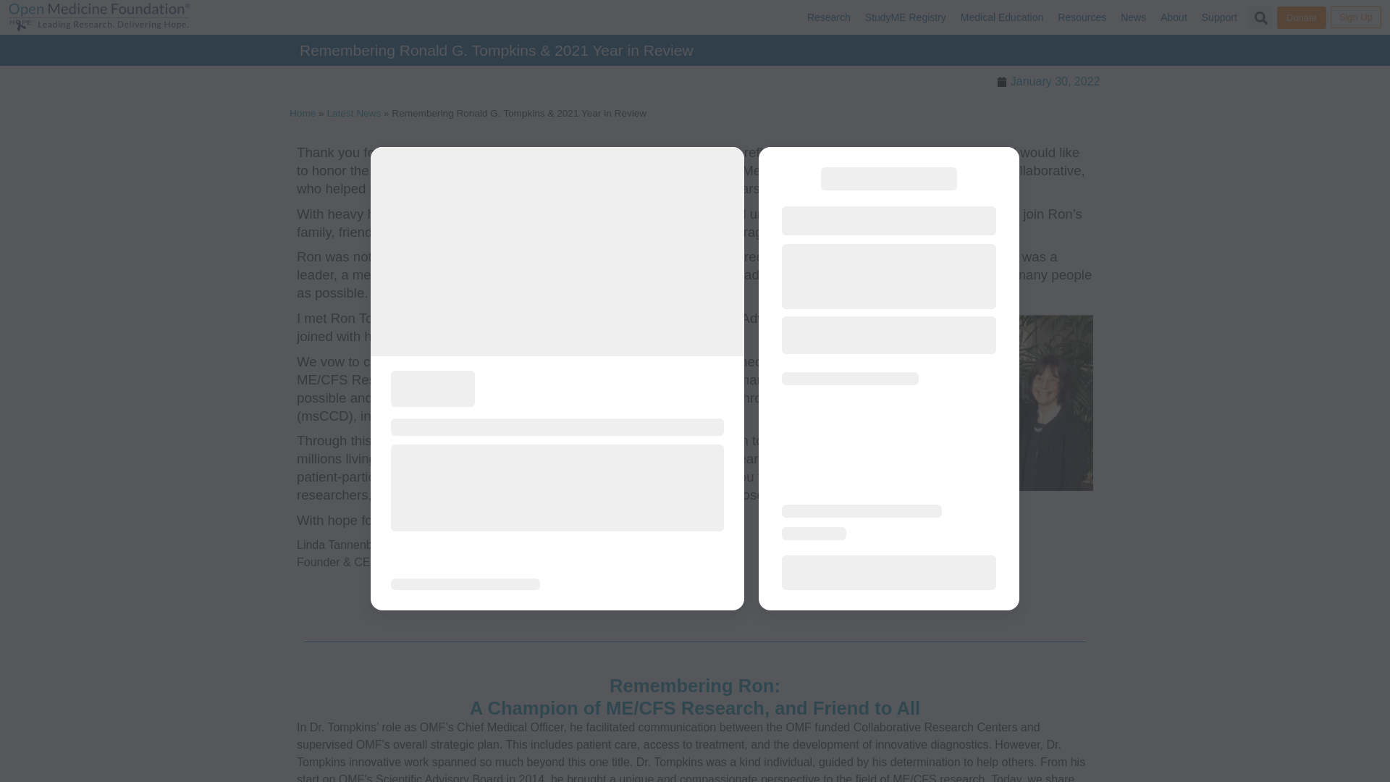 This screenshot has width=1390, height=782. Describe the element at coordinates (1002, 17) in the screenshot. I see `Medical Education` at that location.